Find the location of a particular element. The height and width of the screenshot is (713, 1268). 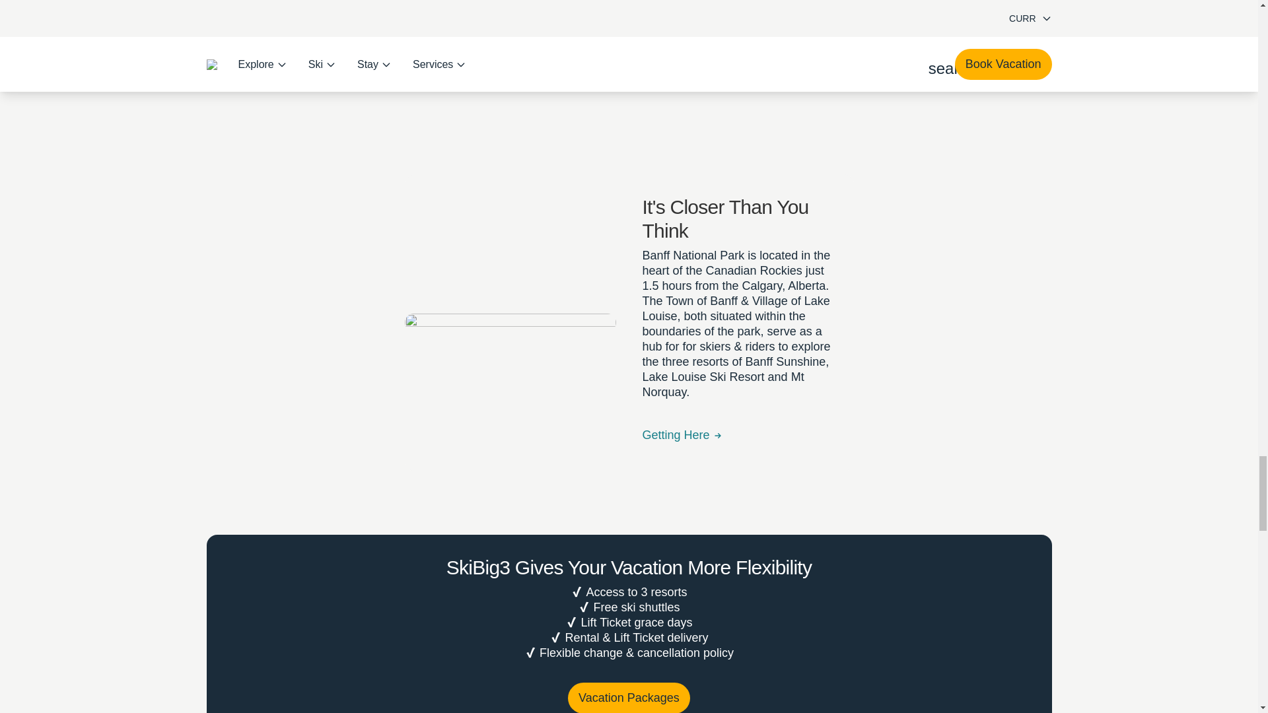

Getting Here is located at coordinates (682, 394).